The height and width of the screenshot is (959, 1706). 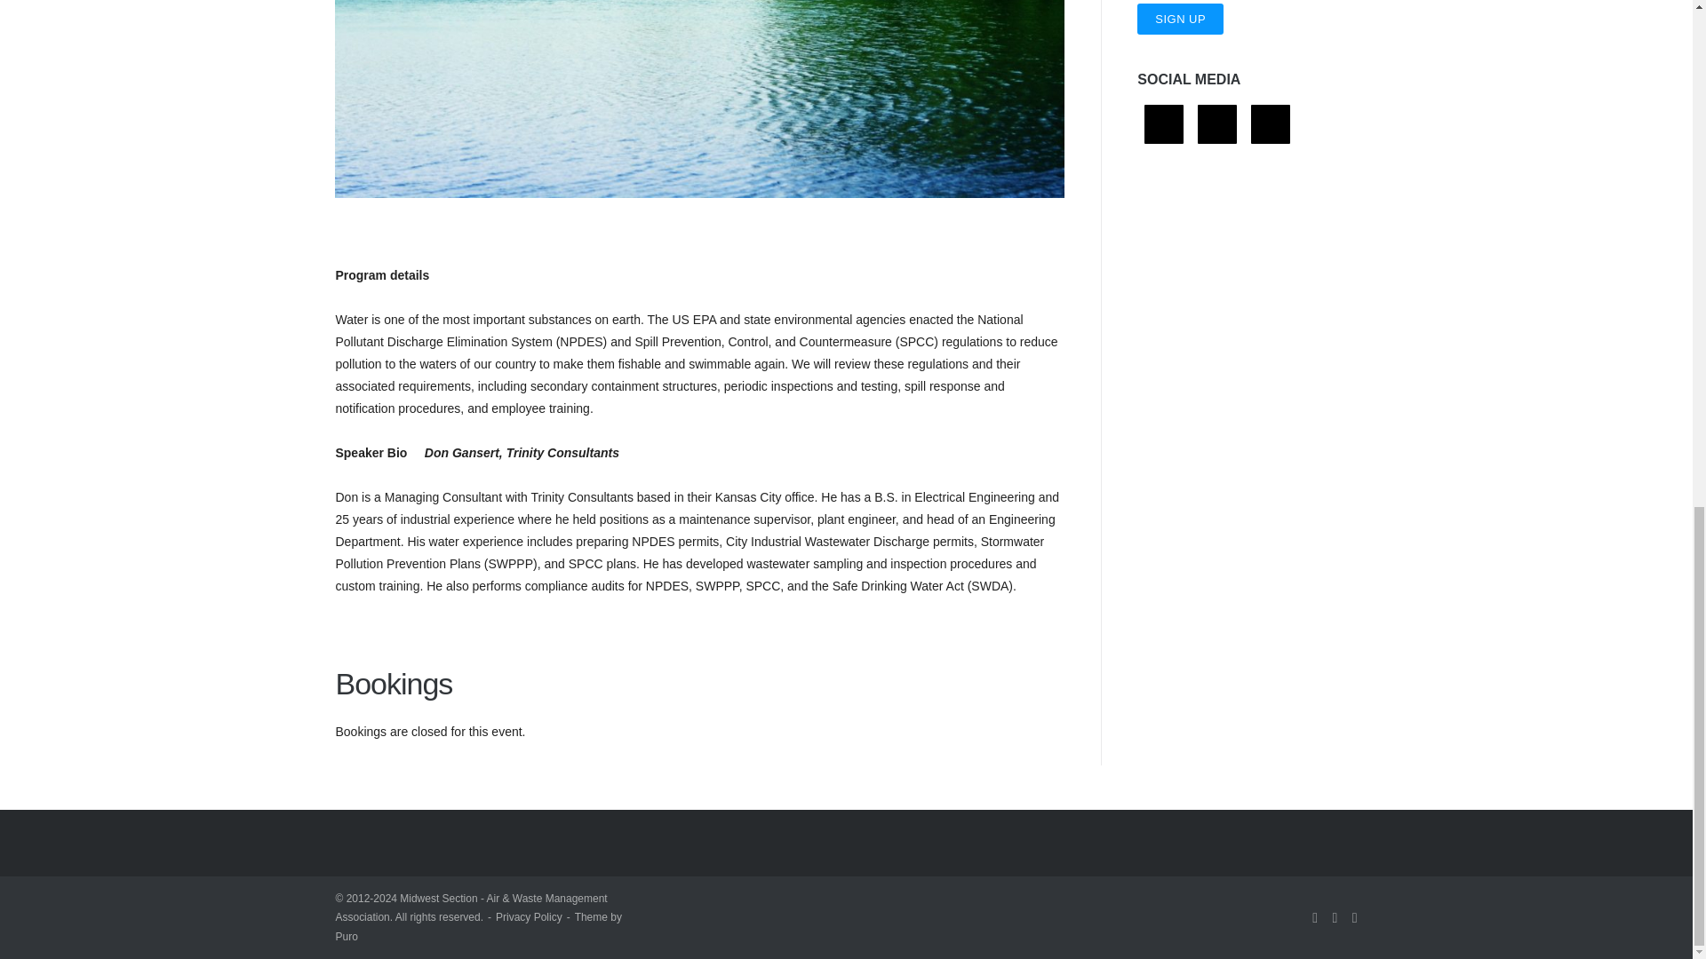 I want to click on Sign up, so click(x=1180, y=19).